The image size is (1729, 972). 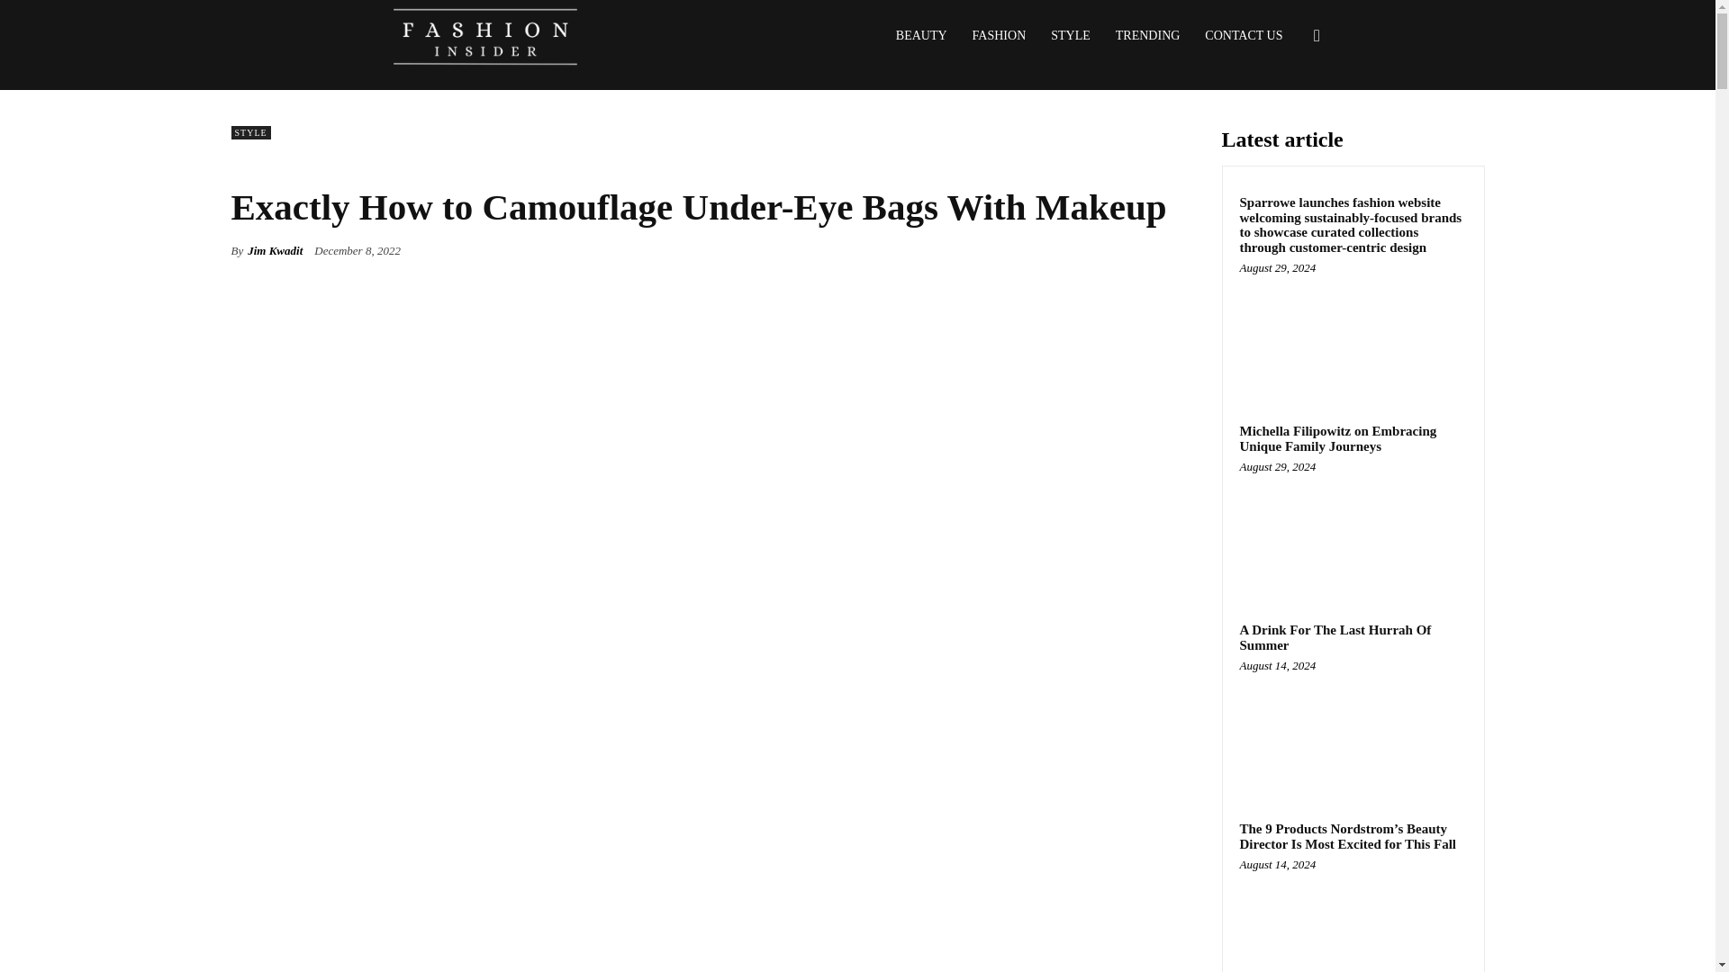 What do you see at coordinates (921, 36) in the screenshot?
I see `BEAUTY` at bounding box center [921, 36].